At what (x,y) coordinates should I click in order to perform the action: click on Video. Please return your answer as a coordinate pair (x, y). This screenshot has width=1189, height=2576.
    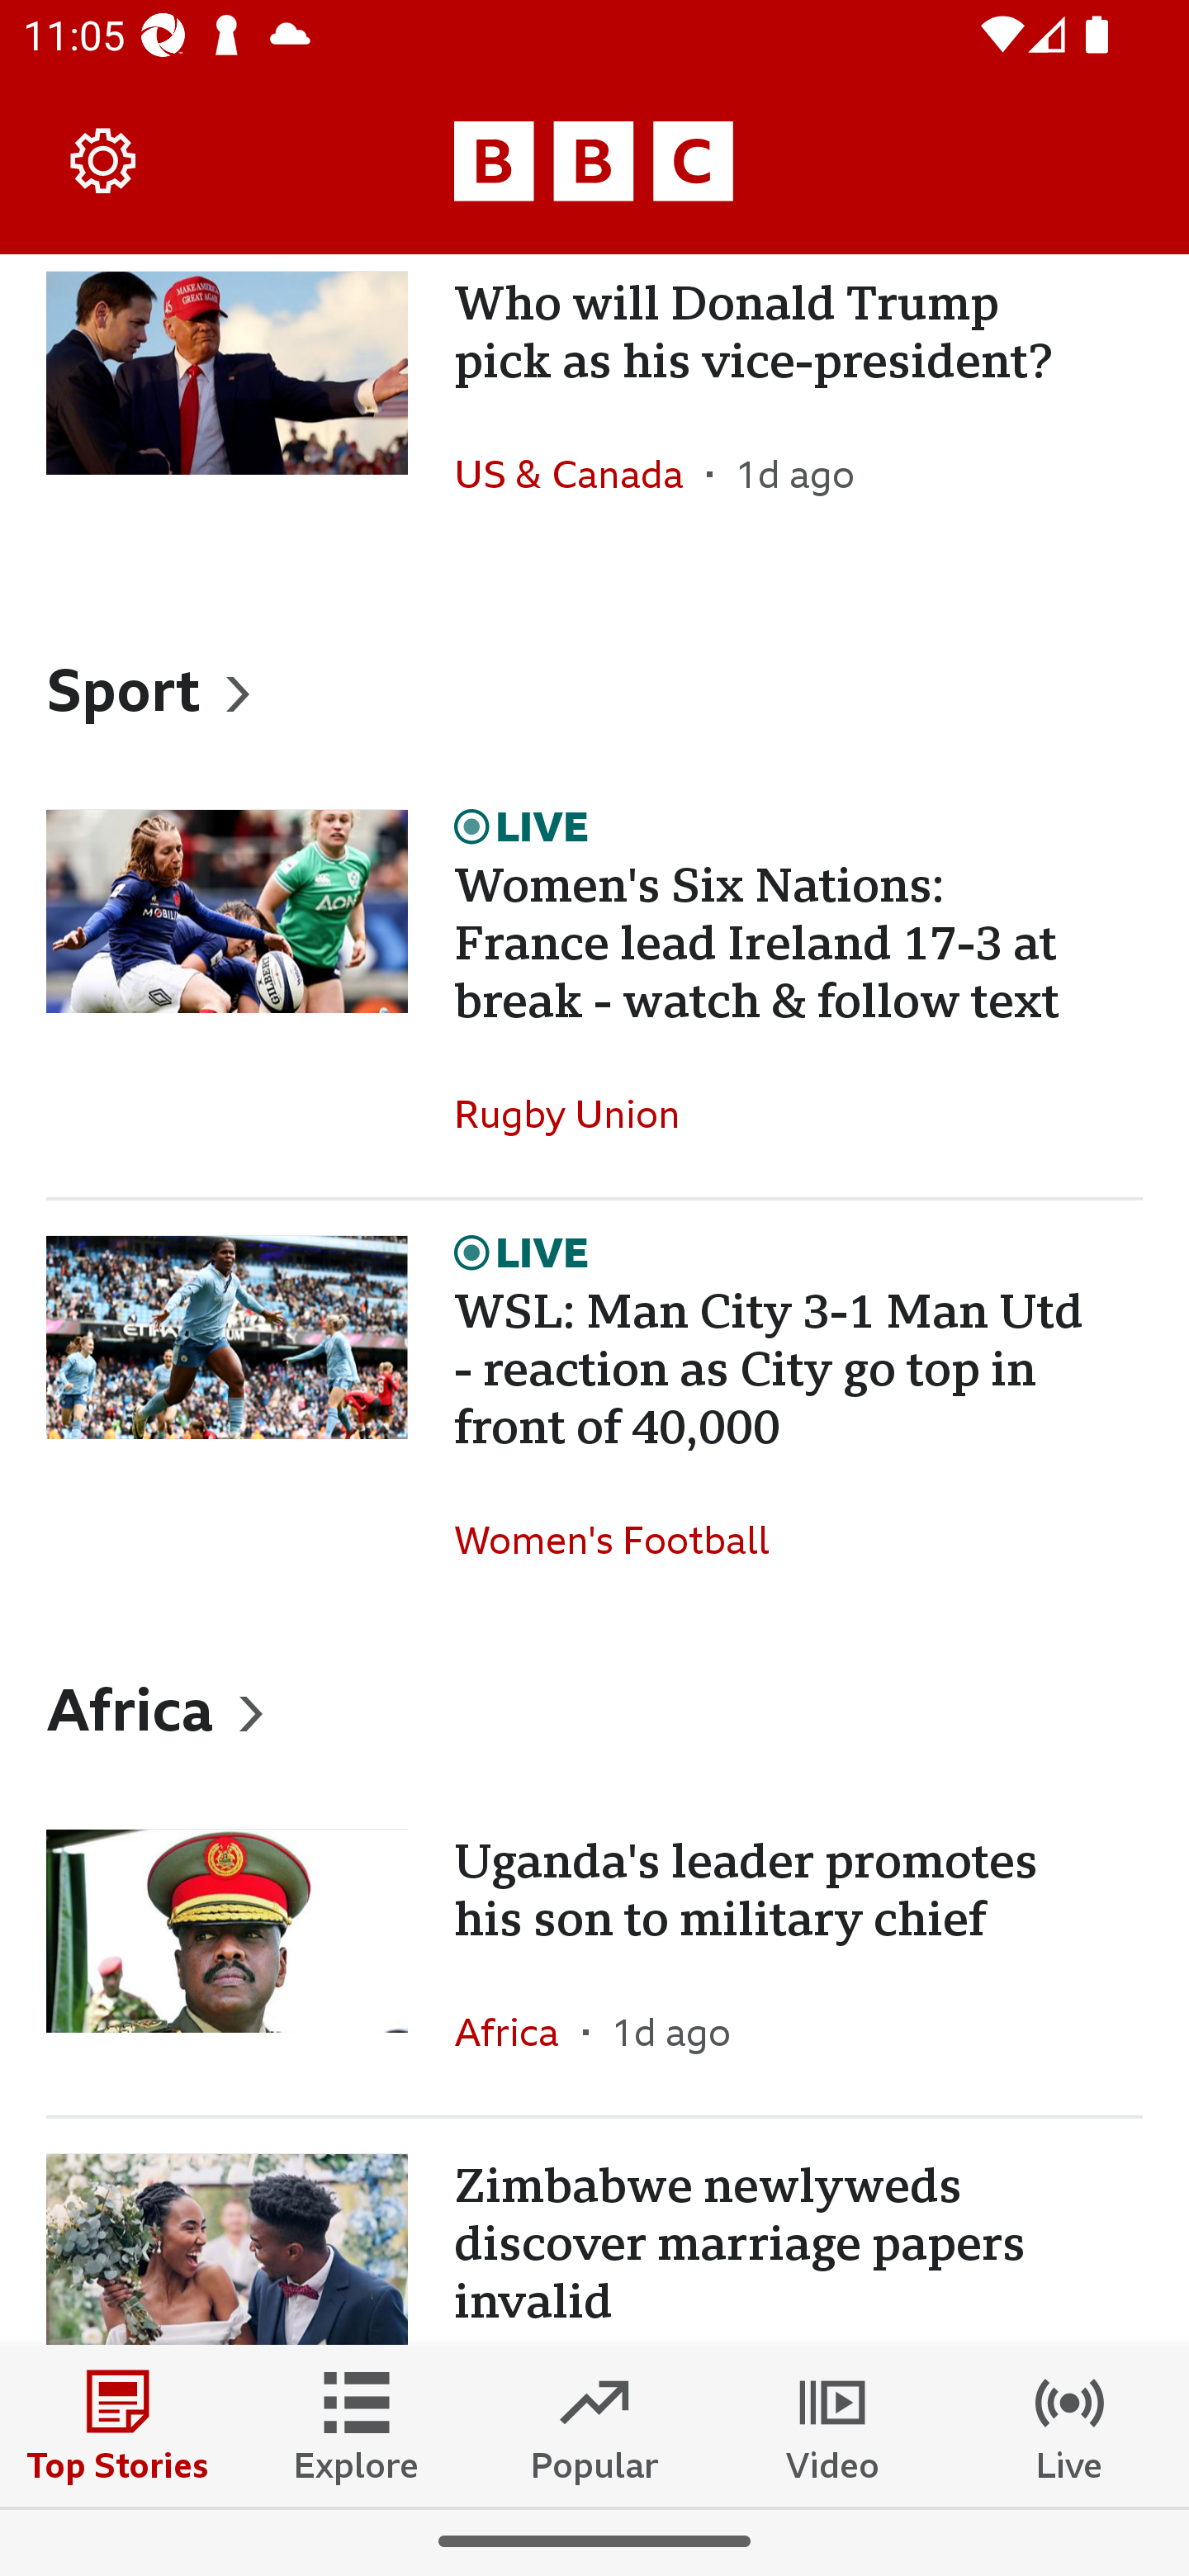
    Looking at the image, I should click on (832, 2425).